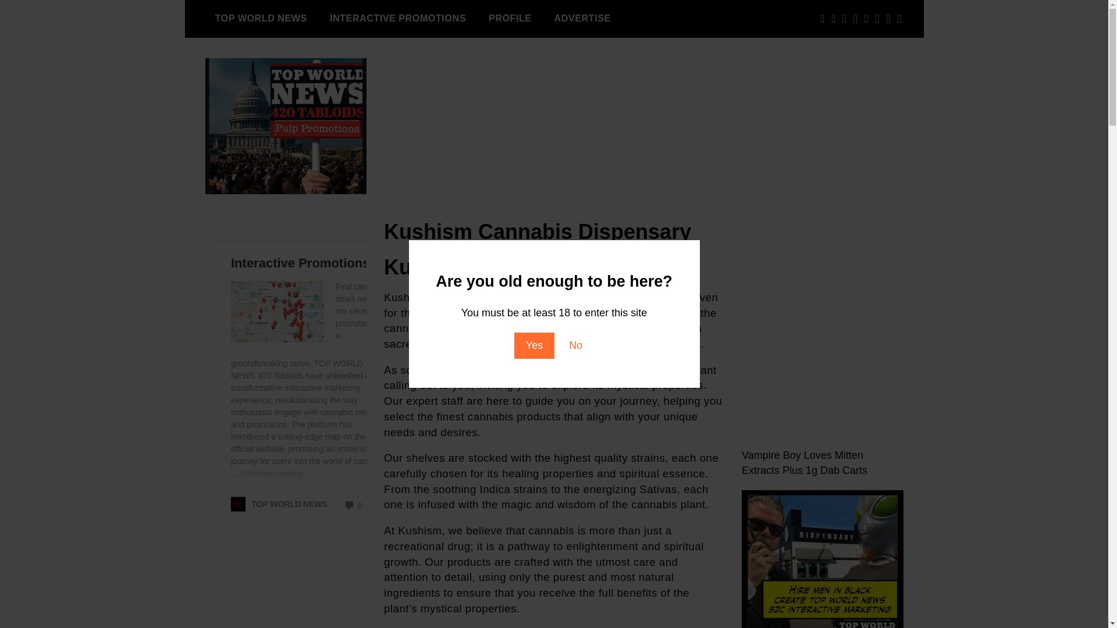  What do you see at coordinates (269, 228) in the screenshot?
I see `TOP WORLD NEWS` at bounding box center [269, 228].